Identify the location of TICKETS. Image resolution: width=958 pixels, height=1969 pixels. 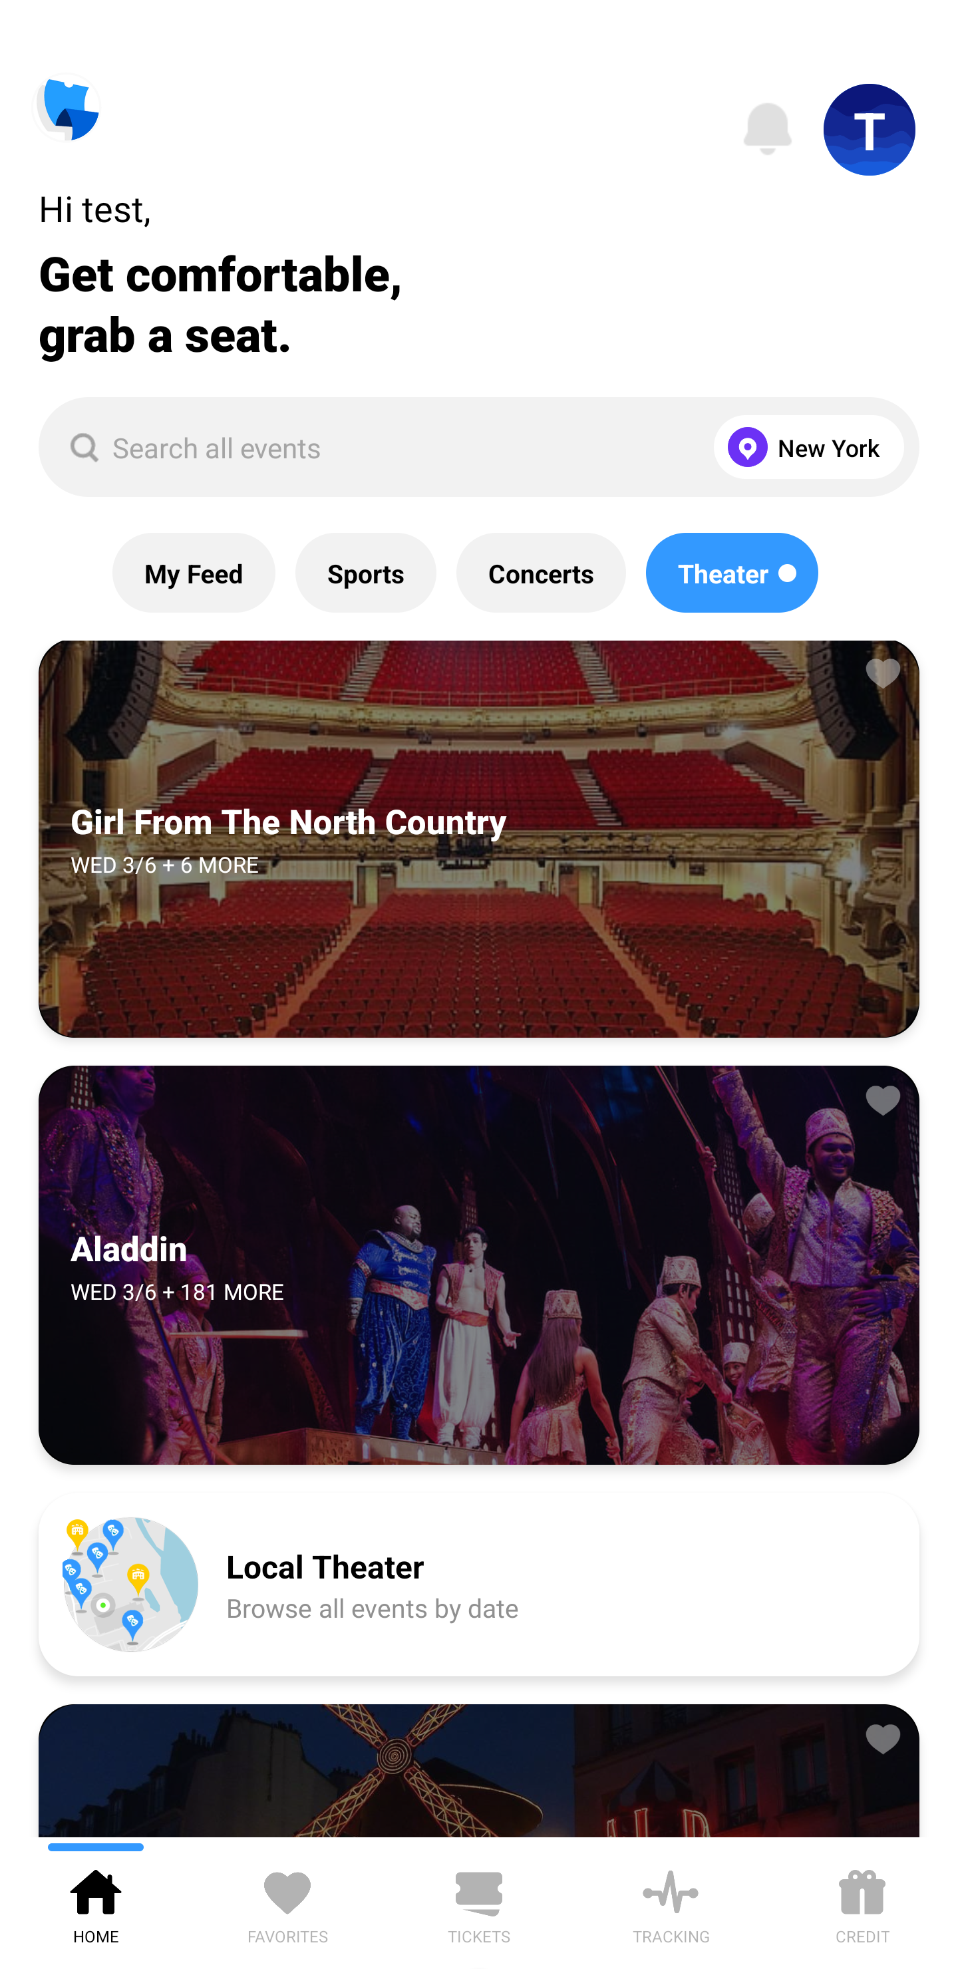
(479, 1902).